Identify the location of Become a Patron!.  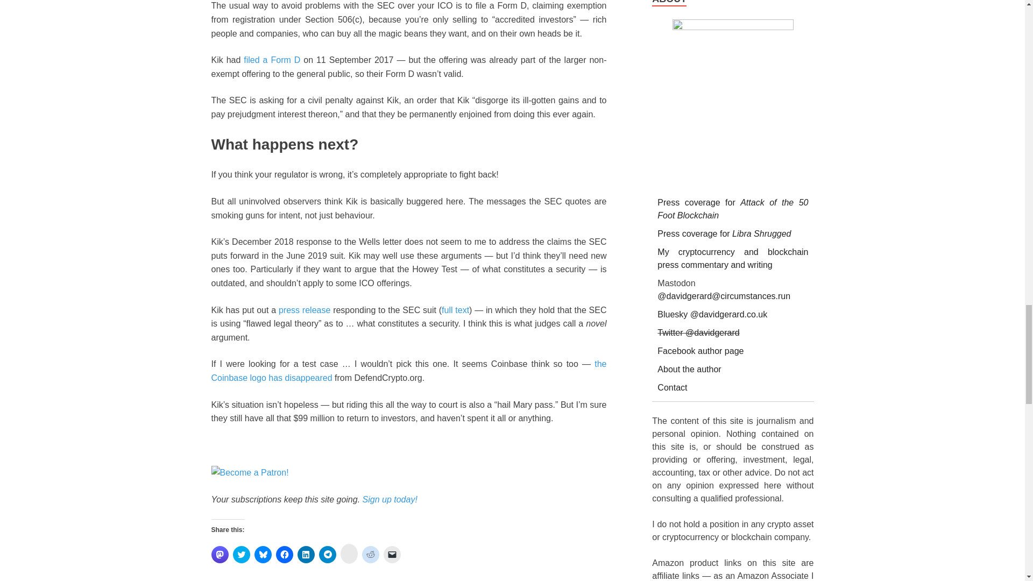
(249, 473).